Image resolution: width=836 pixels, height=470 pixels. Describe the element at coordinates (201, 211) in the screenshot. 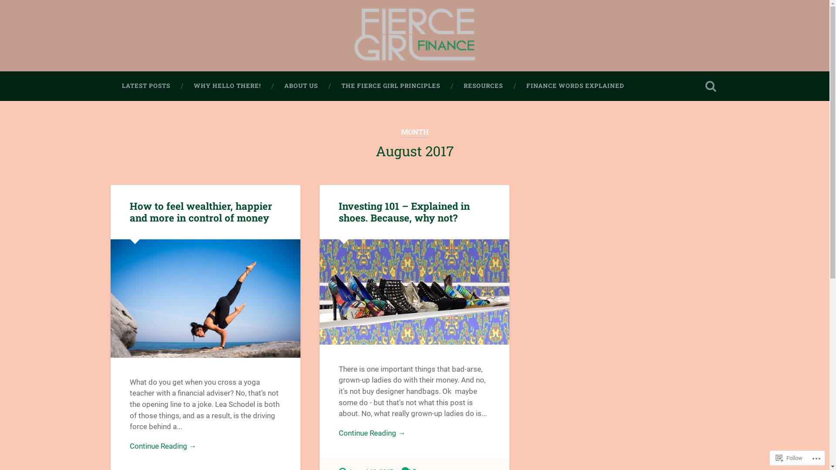

I see `How to feel wealthier, happier and more in control of money` at that location.